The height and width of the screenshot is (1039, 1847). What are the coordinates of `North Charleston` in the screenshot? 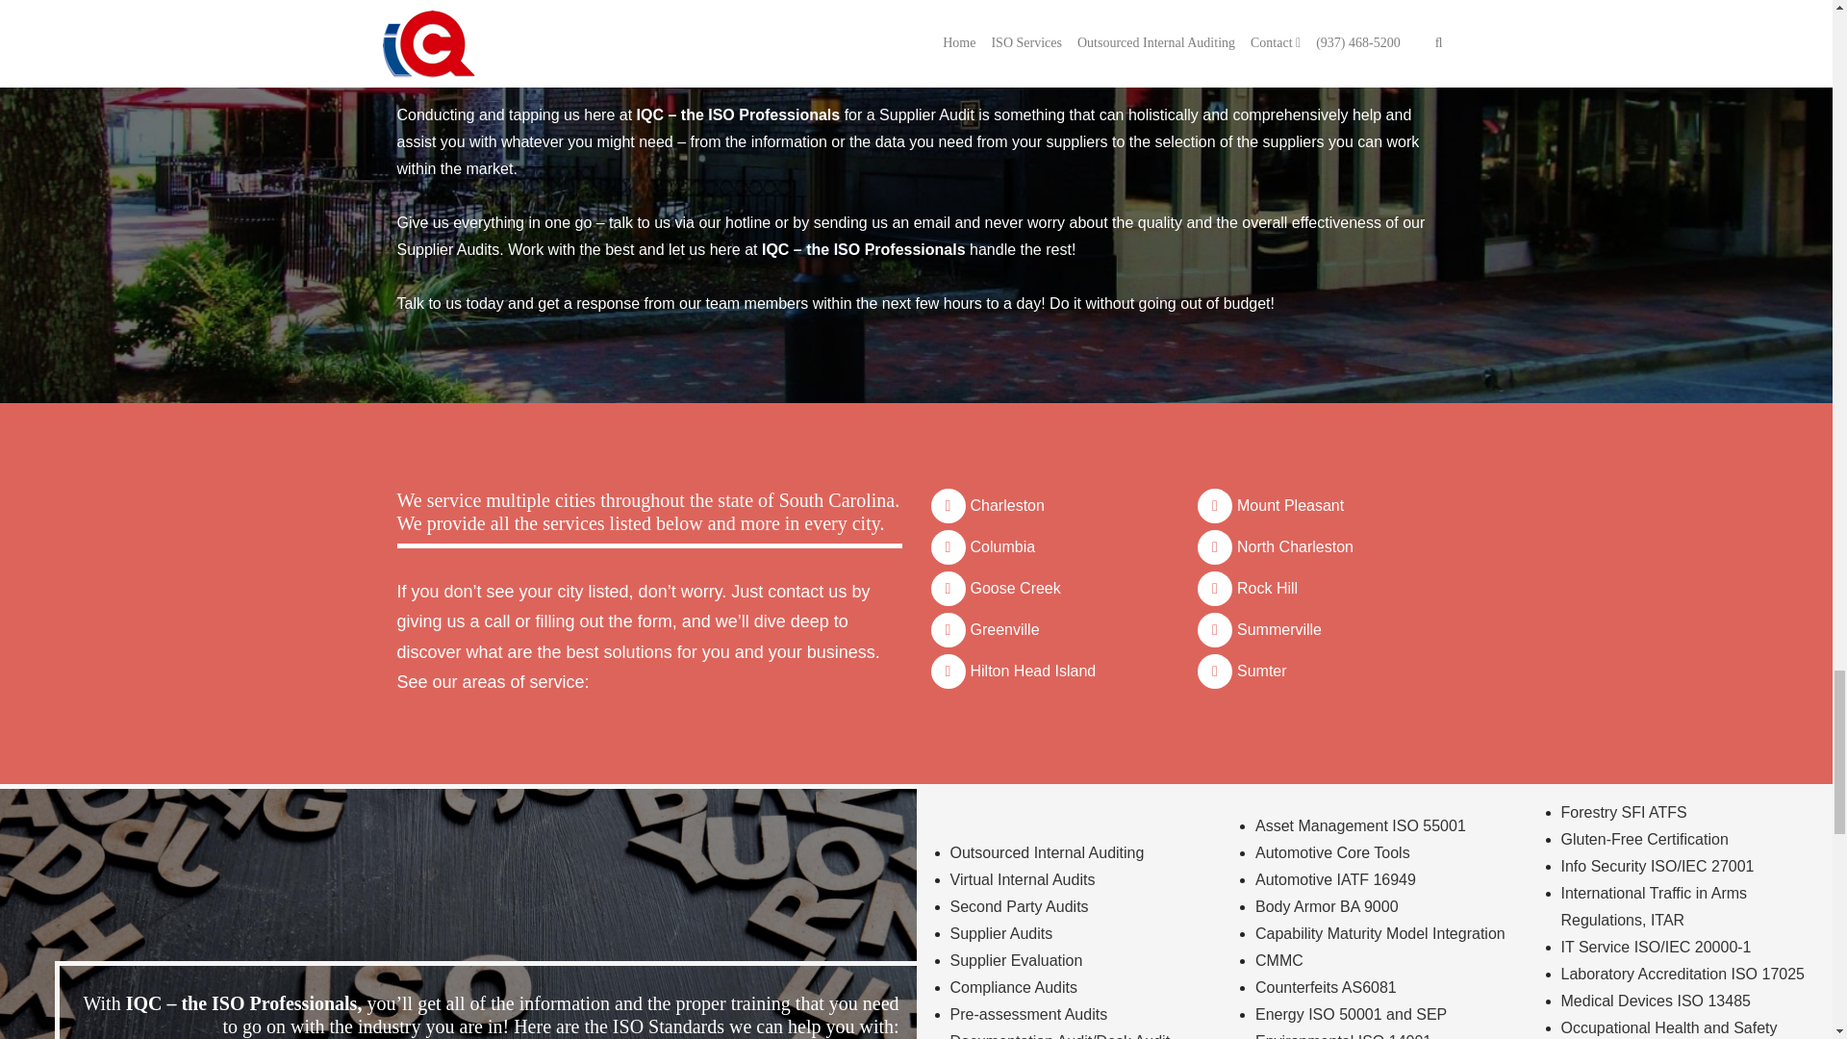 It's located at (1295, 546).